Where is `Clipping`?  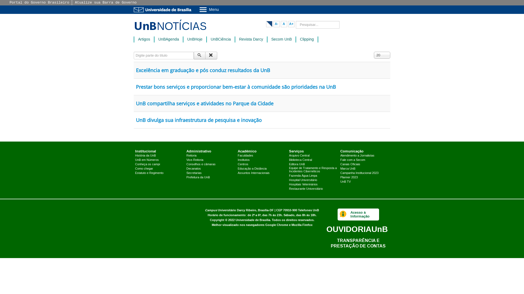 Clipping is located at coordinates (307, 39).